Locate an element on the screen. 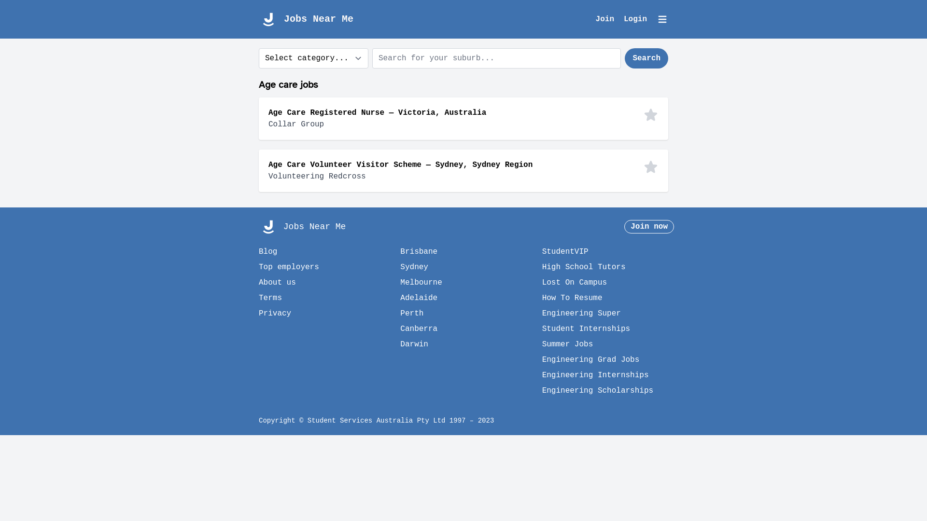 This screenshot has width=927, height=521. High School Tutors is located at coordinates (584, 267).